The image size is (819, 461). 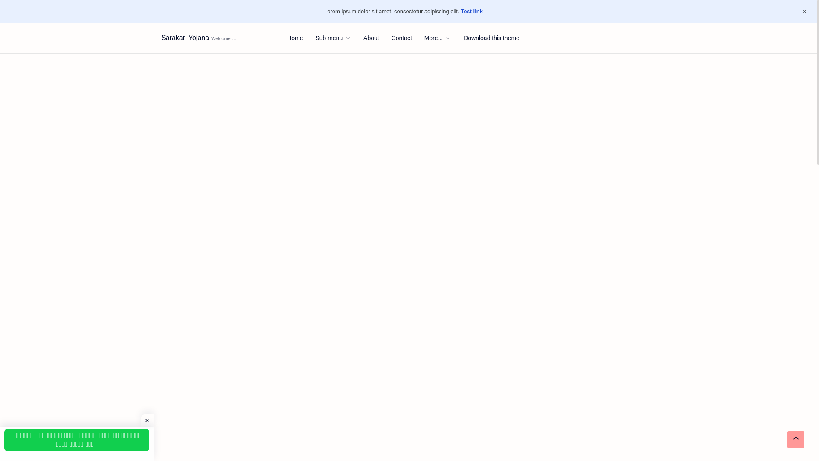 I want to click on Advertisement, so click(x=334, y=458).